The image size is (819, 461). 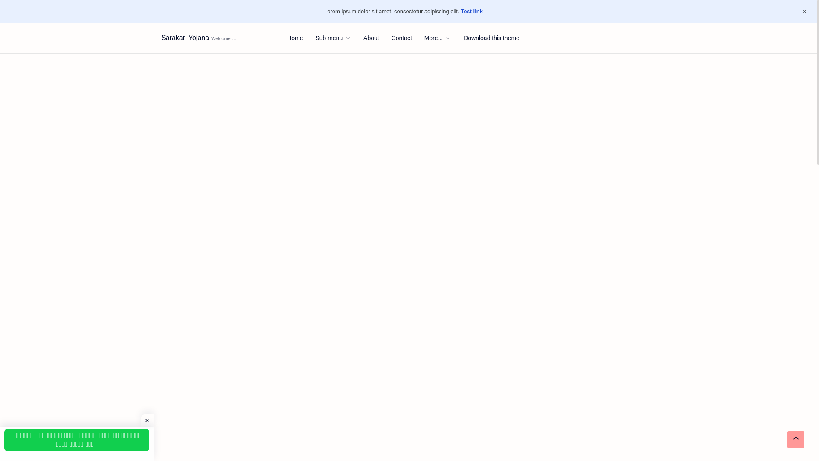 I want to click on Advertisement, so click(x=334, y=458).